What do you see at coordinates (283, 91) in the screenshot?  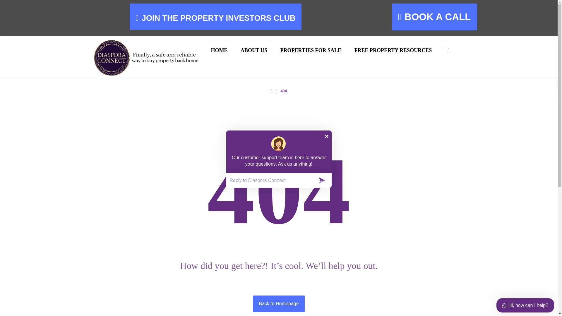 I see `404` at bounding box center [283, 91].